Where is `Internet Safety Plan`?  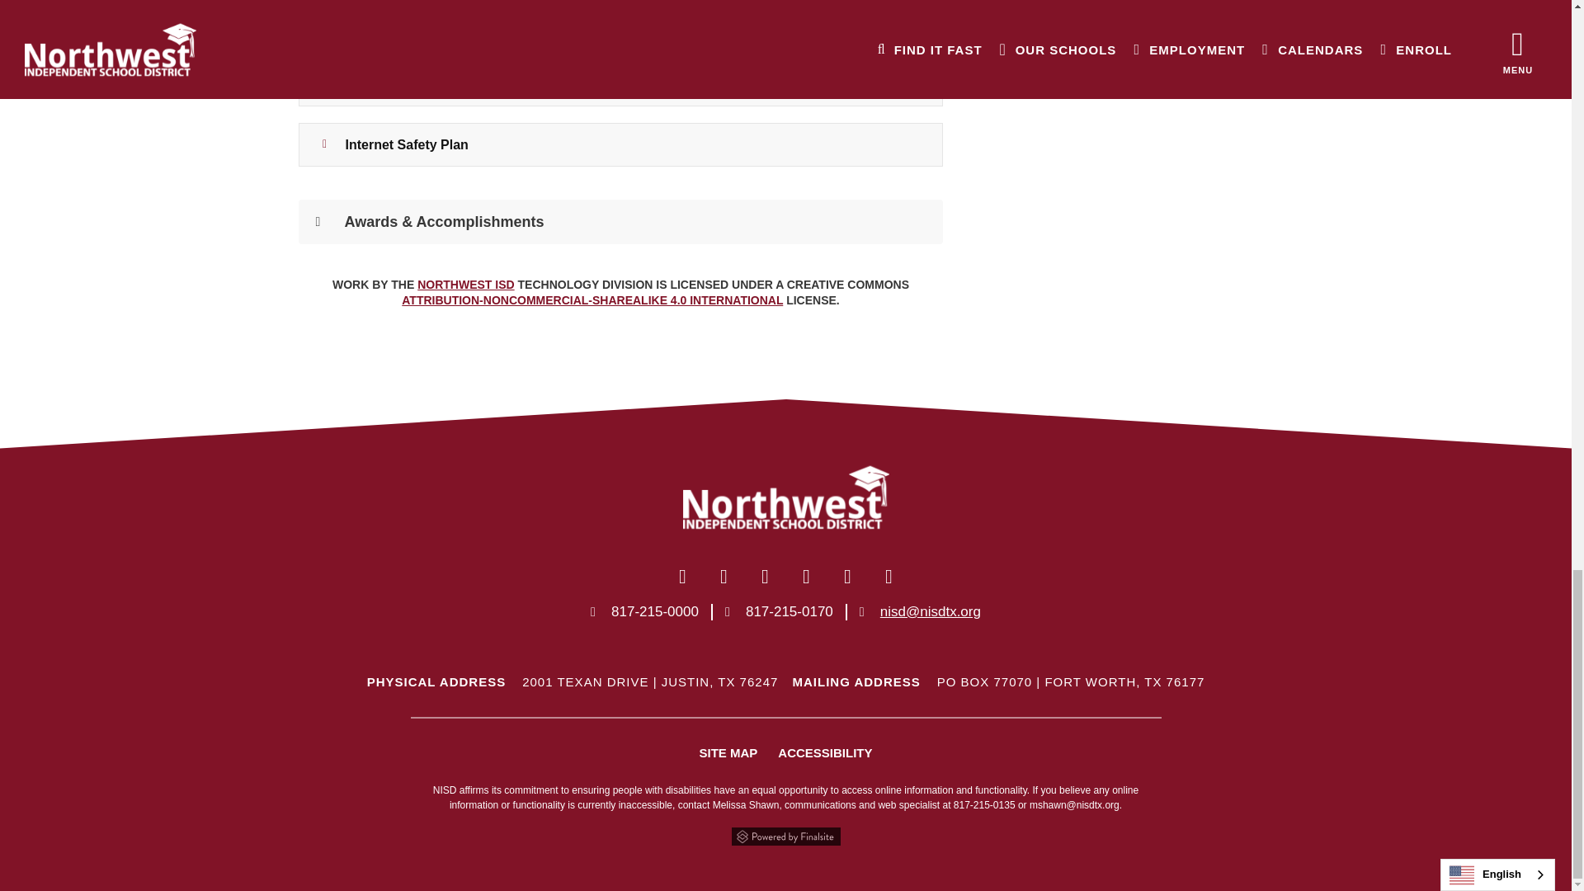 Internet Safety Plan is located at coordinates (620, 144).